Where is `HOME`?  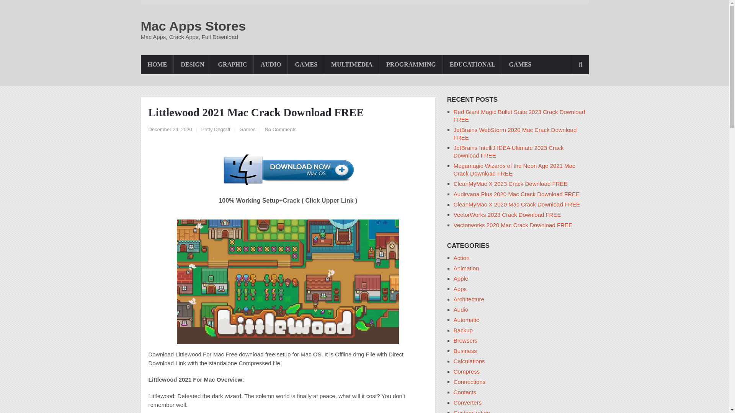 HOME is located at coordinates (158, 64).